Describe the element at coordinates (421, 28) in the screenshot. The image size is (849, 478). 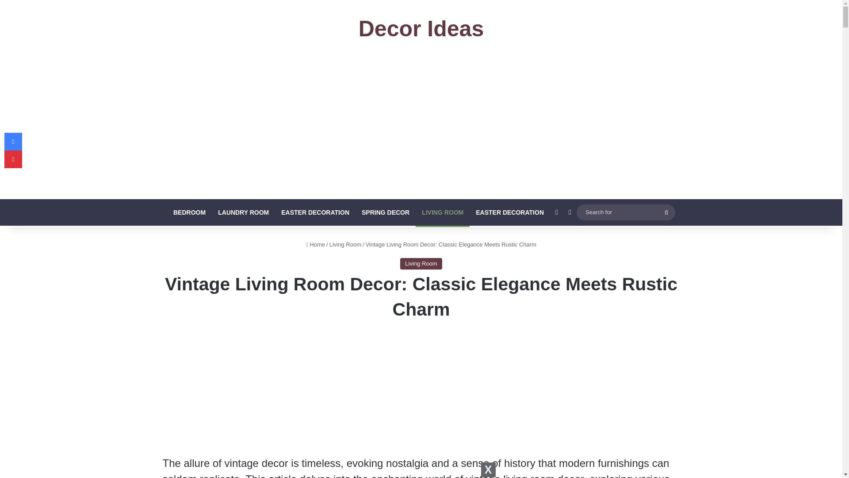
I see `Decor Ideas` at that location.